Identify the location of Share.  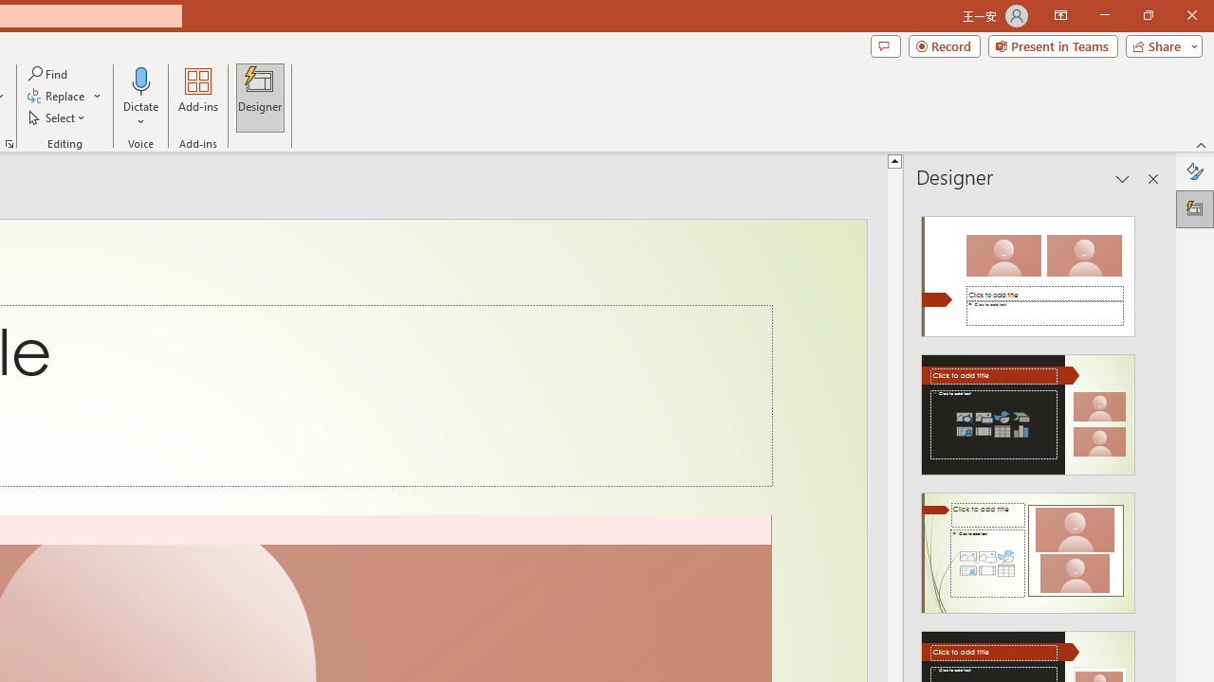
(1160, 45).